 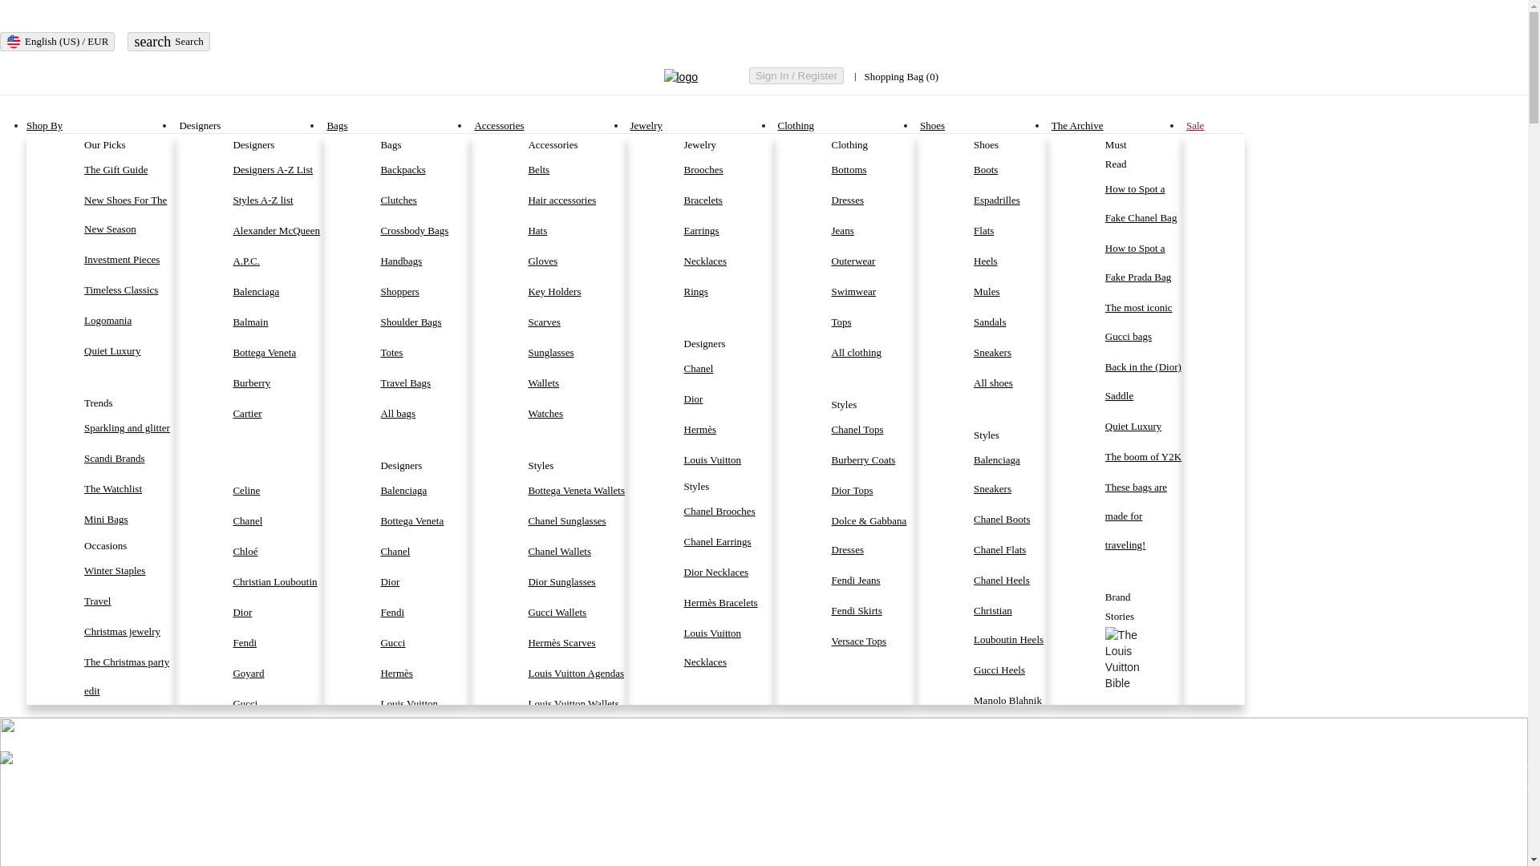 I want to click on Celine, so click(x=277, y=491).